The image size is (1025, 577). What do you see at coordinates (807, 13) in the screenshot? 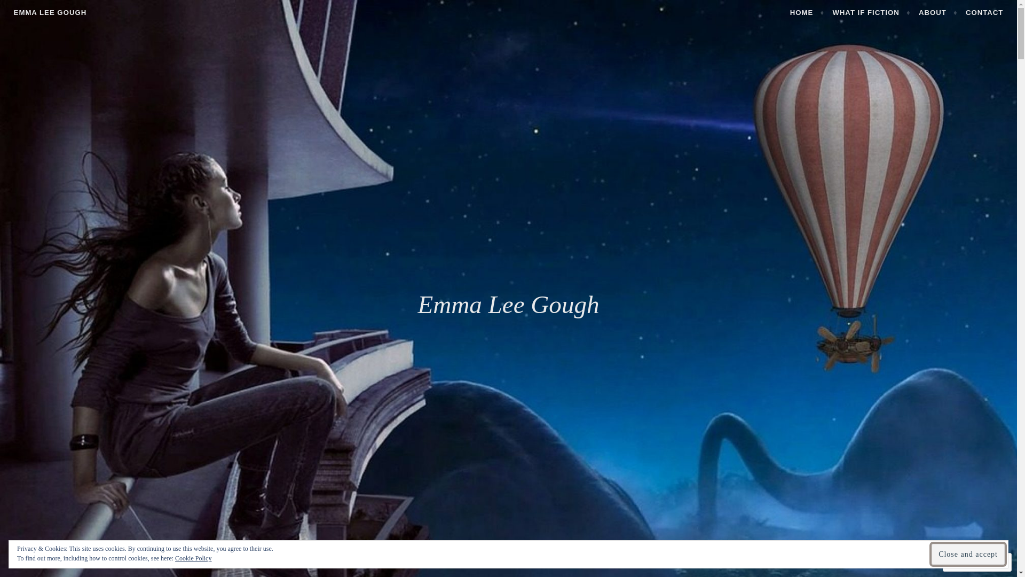
I see `HOME` at bounding box center [807, 13].